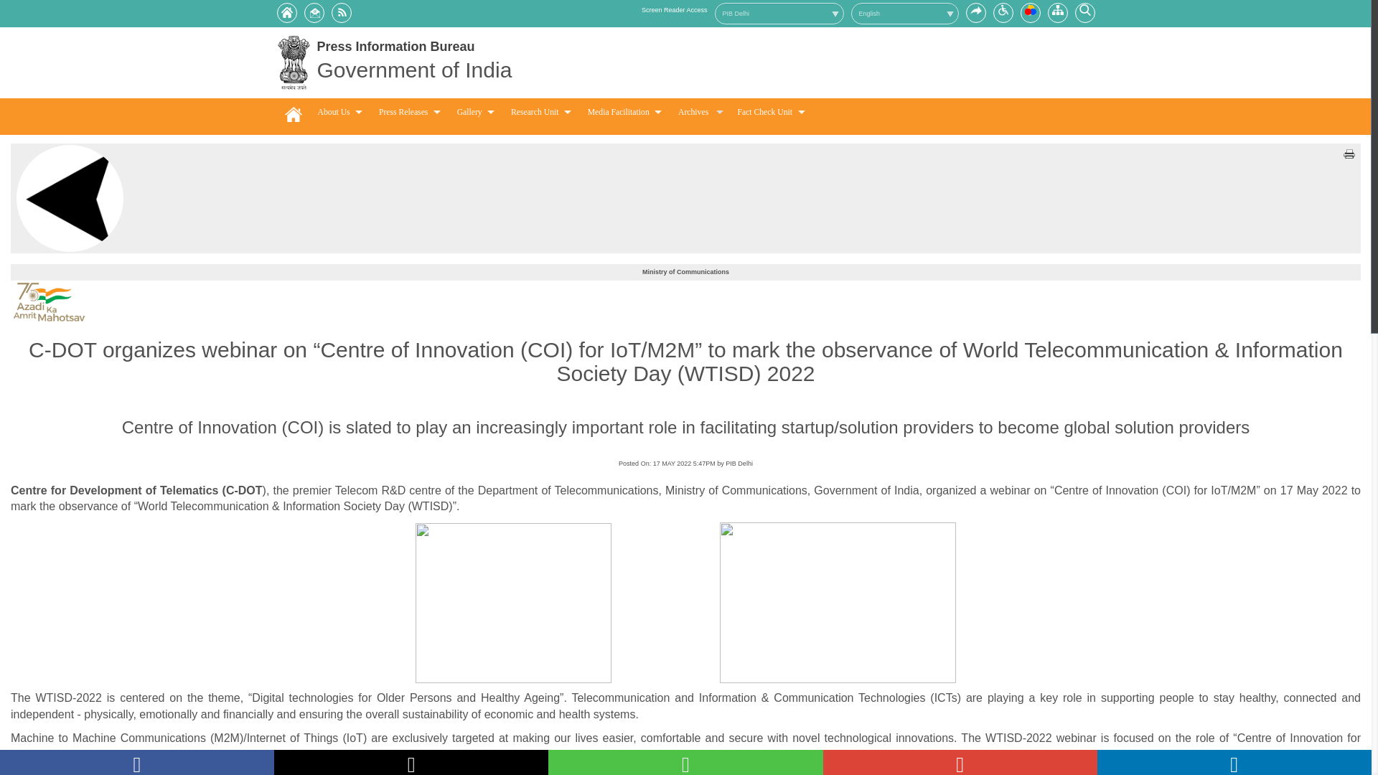 The height and width of the screenshot is (775, 1378). I want to click on Press Releases, so click(409, 113).